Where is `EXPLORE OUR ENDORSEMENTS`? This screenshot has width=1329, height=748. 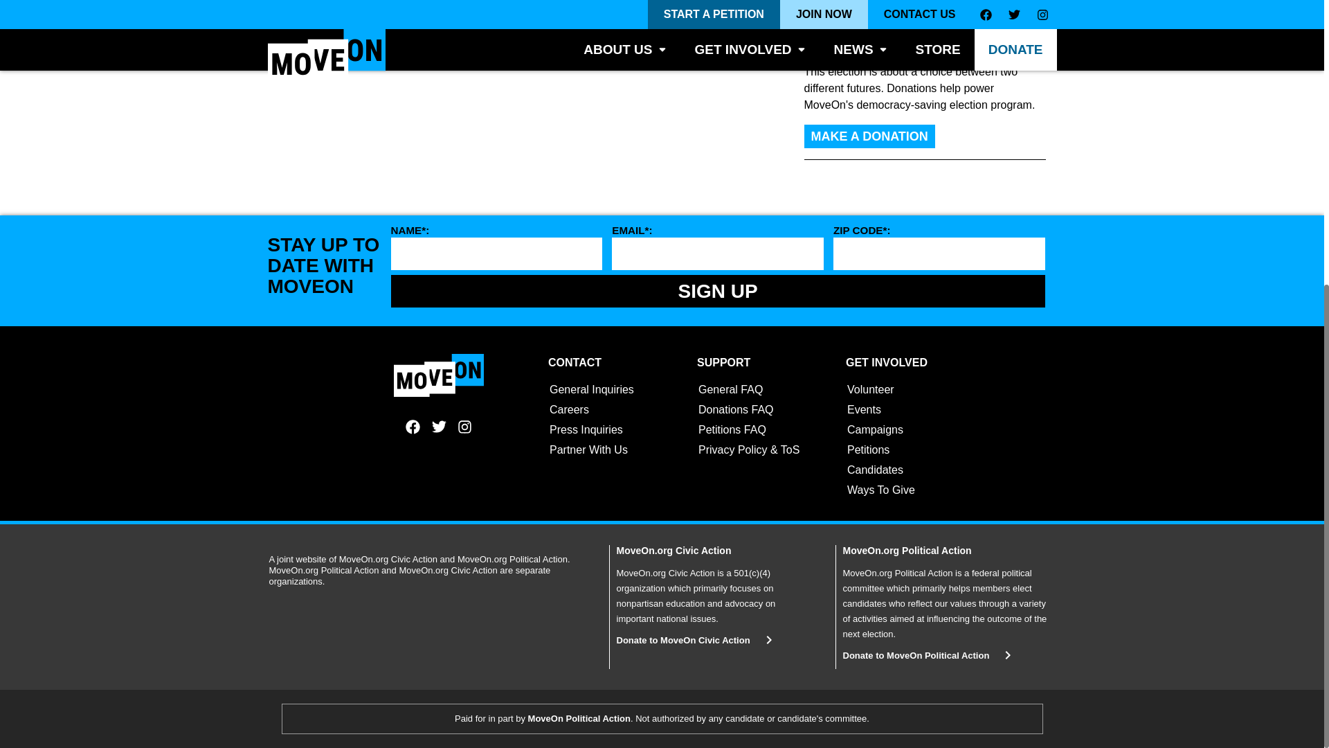
EXPLORE OUR ENDORSEMENTS is located at coordinates (911, 10).